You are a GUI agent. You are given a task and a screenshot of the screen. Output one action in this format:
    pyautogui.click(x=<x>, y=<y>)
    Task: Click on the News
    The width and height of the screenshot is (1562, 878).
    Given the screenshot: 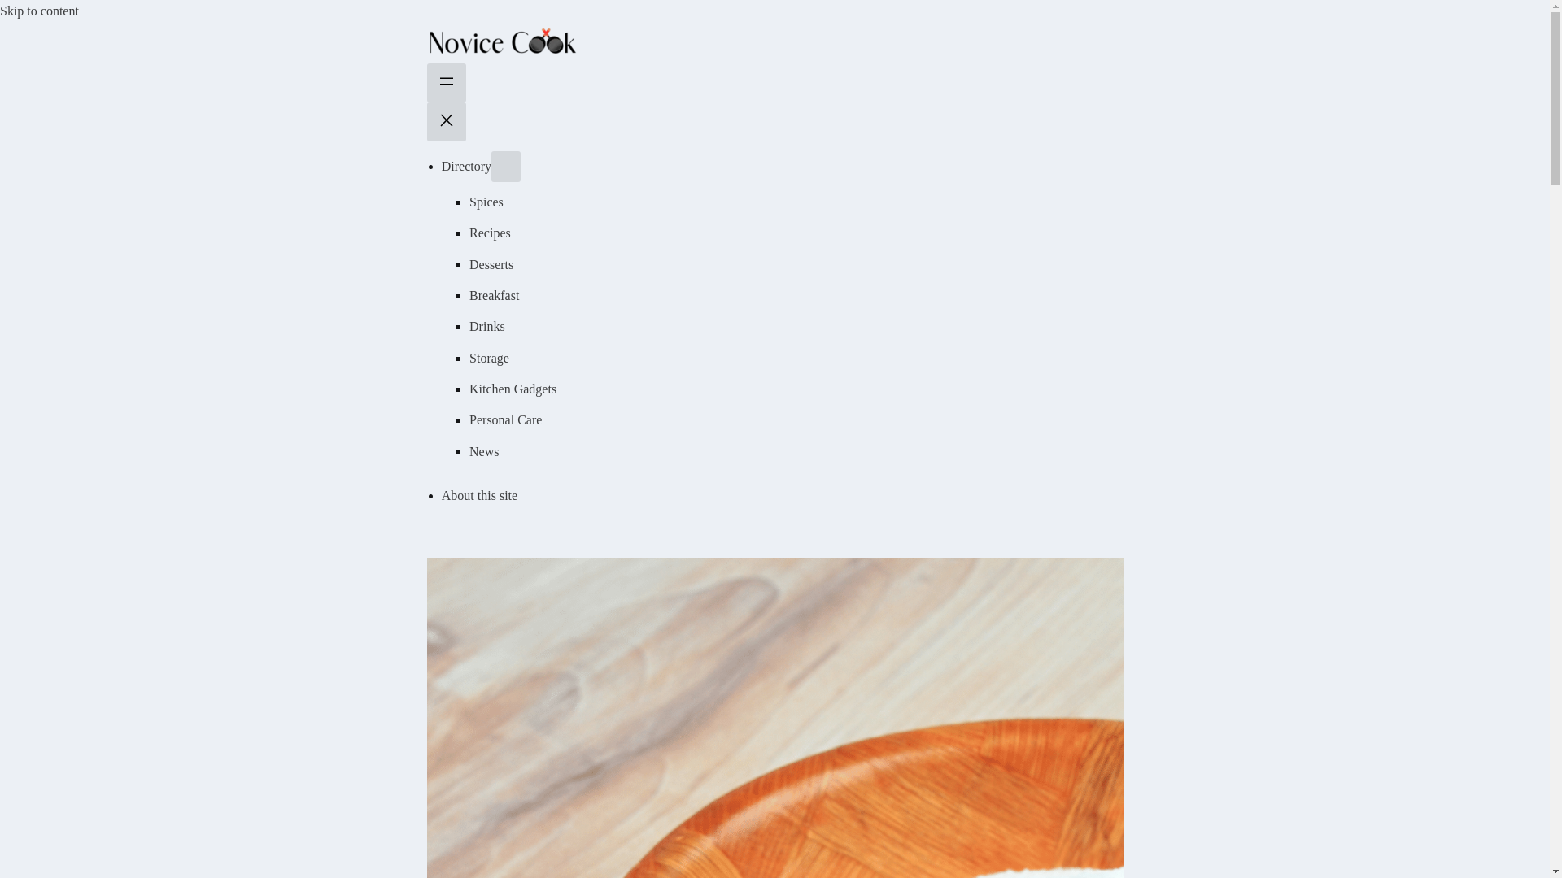 What is the action you would take?
    pyautogui.click(x=483, y=450)
    